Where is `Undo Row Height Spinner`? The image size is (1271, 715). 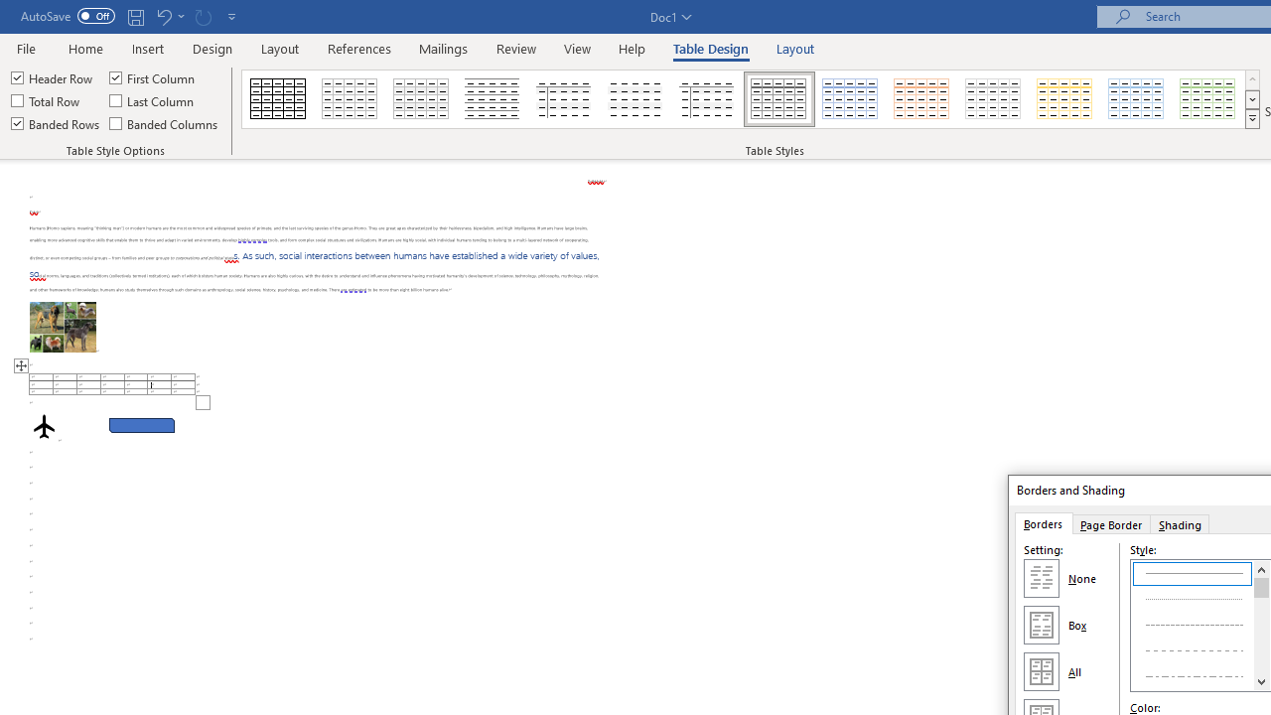
Undo Row Height Spinner is located at coordinates (169, 16).